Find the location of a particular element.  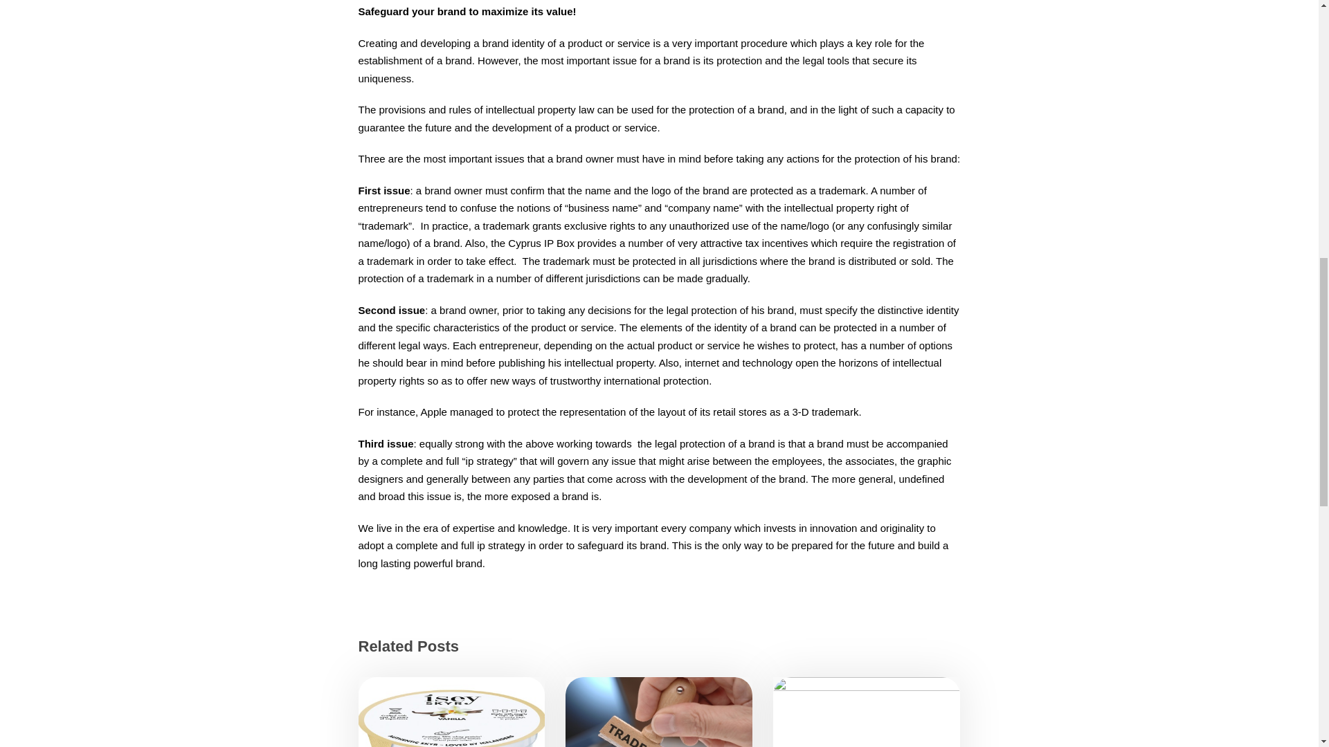

isey skyr is located at coordinates (451, 712).